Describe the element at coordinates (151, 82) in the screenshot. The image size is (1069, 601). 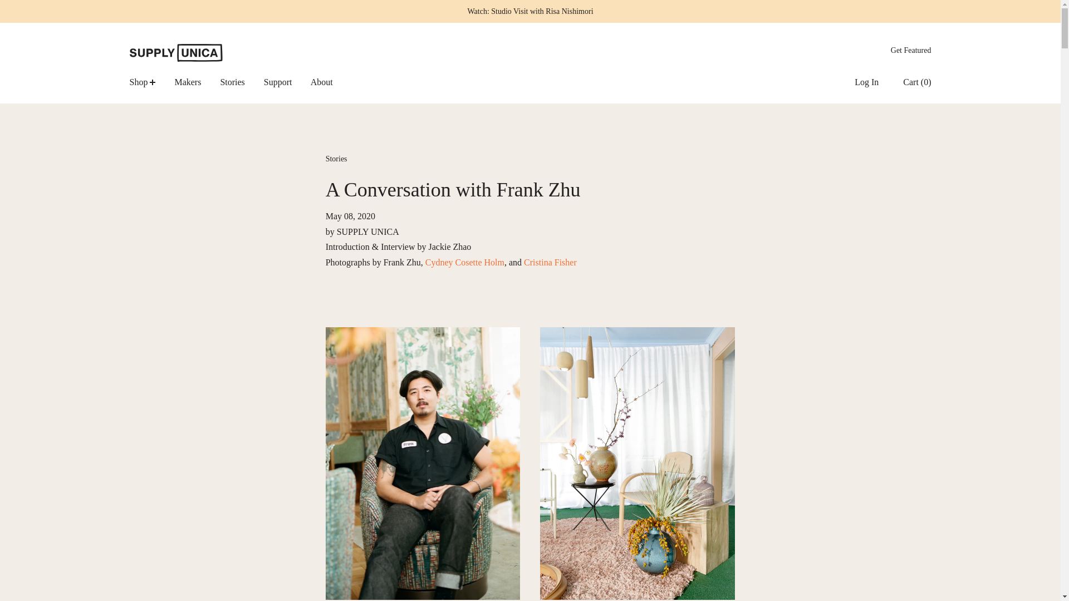
I see `Shop` at that location.